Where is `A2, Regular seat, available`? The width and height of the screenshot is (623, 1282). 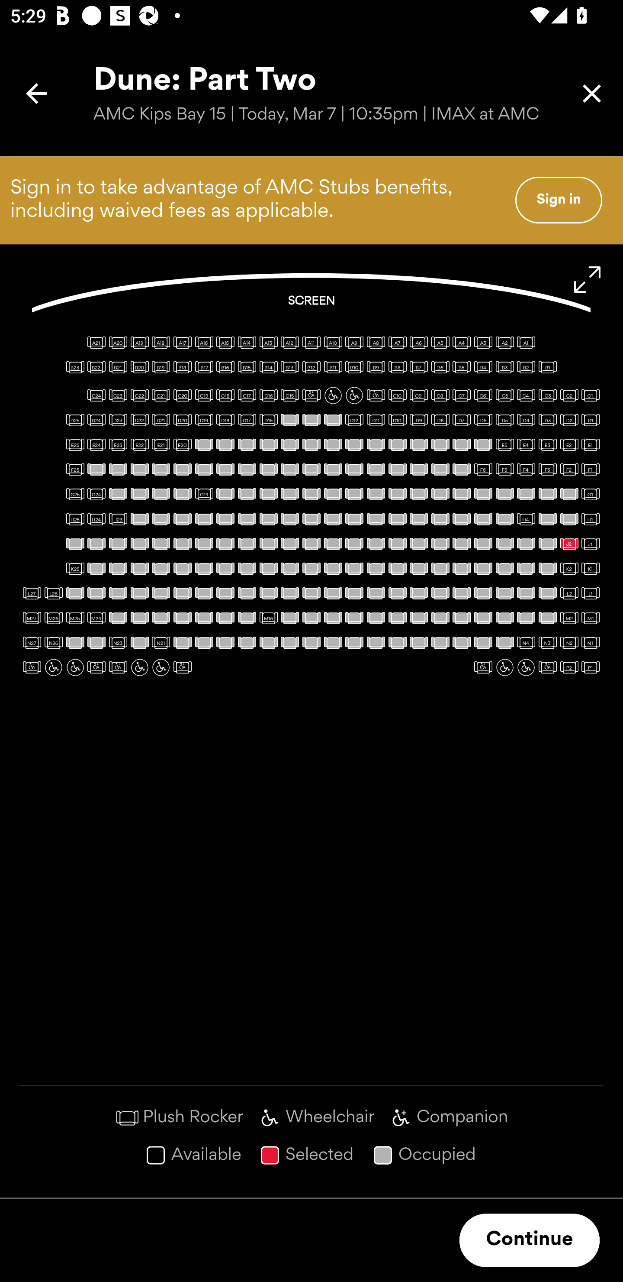
A2, Regular seat, available is located at coordinates (504, 343).